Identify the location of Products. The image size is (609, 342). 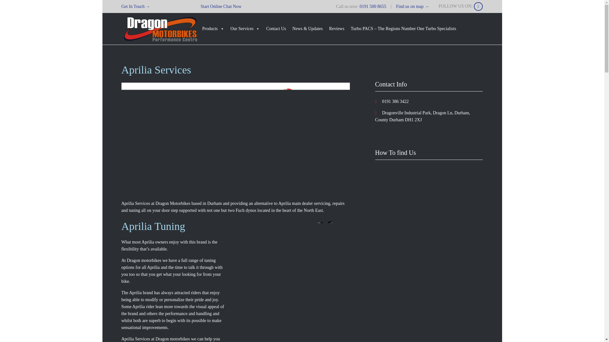
(213, 29).